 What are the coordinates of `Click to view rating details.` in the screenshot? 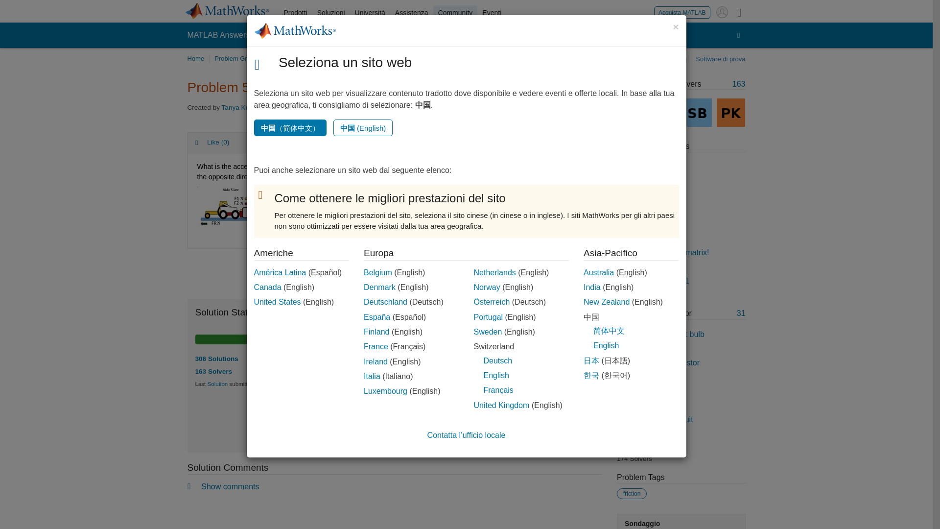 It's located at (502, 387).